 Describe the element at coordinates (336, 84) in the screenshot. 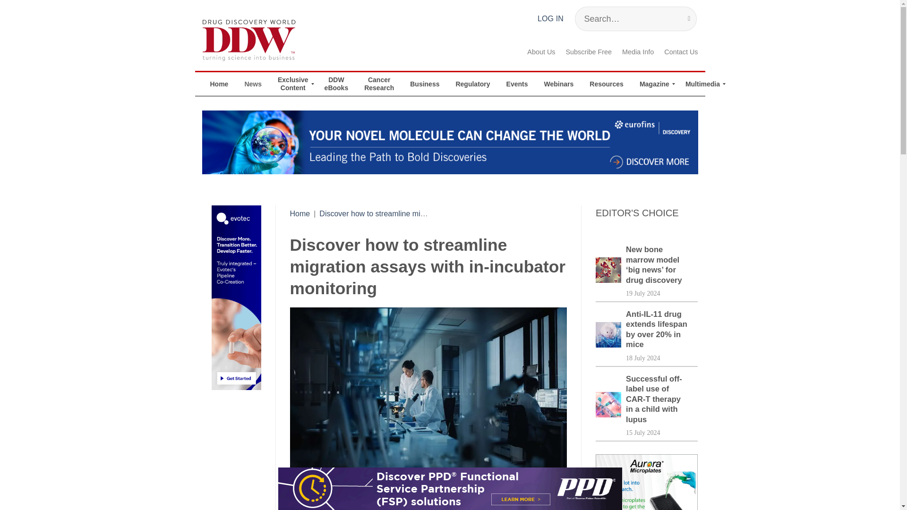

I see `DDW eBooks` at that location.